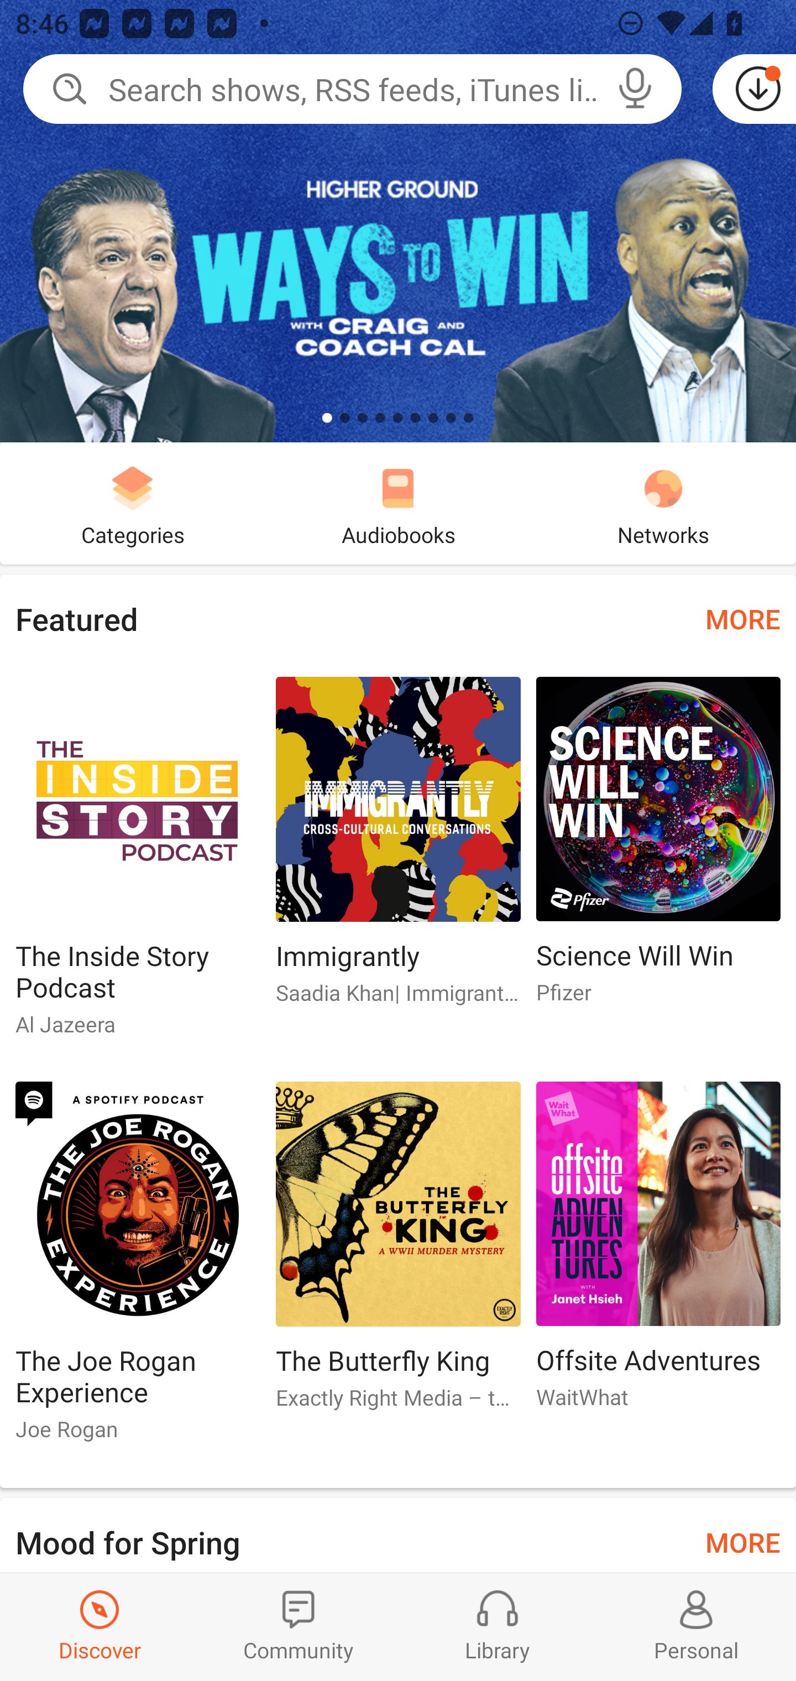  What do you see at coordinates (398, 221) in the screenshot?
I see `Ways To Win` at bounding box center [398, 221].